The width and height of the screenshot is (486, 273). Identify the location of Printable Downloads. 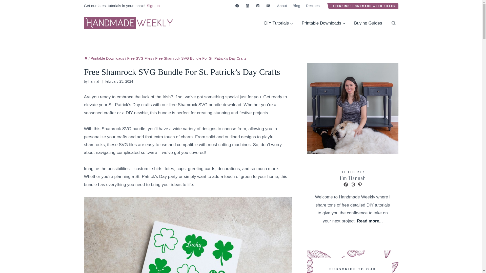
(107, 58).